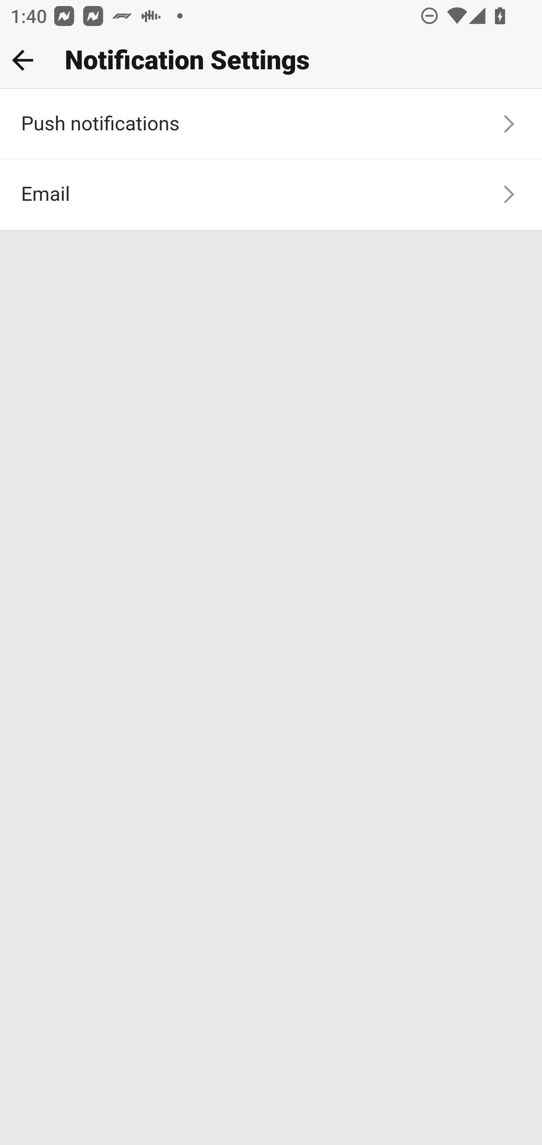  What do you see at coordinates (271, 61) in the screenshot?
I see `Me Notifications Search` at bounding box center [271, 61].